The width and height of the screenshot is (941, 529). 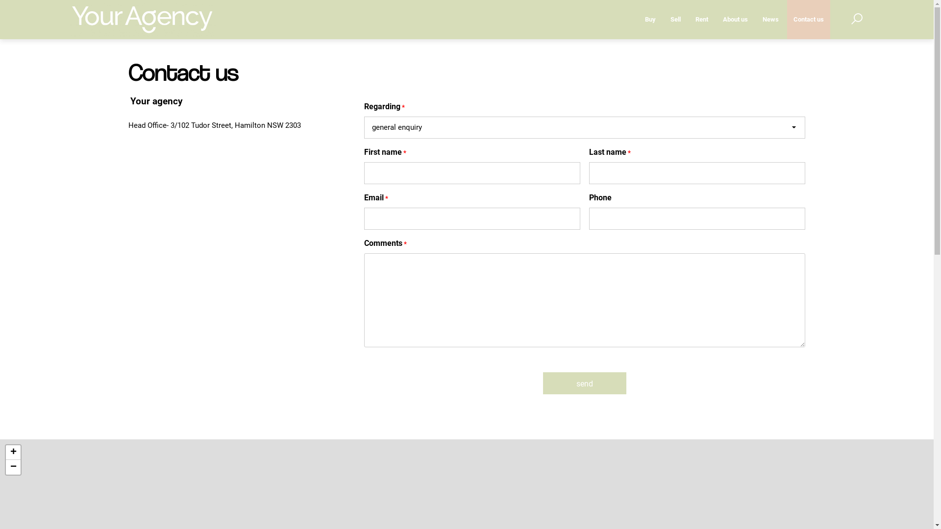 I want to click on buy, so click(x=650, y=20).